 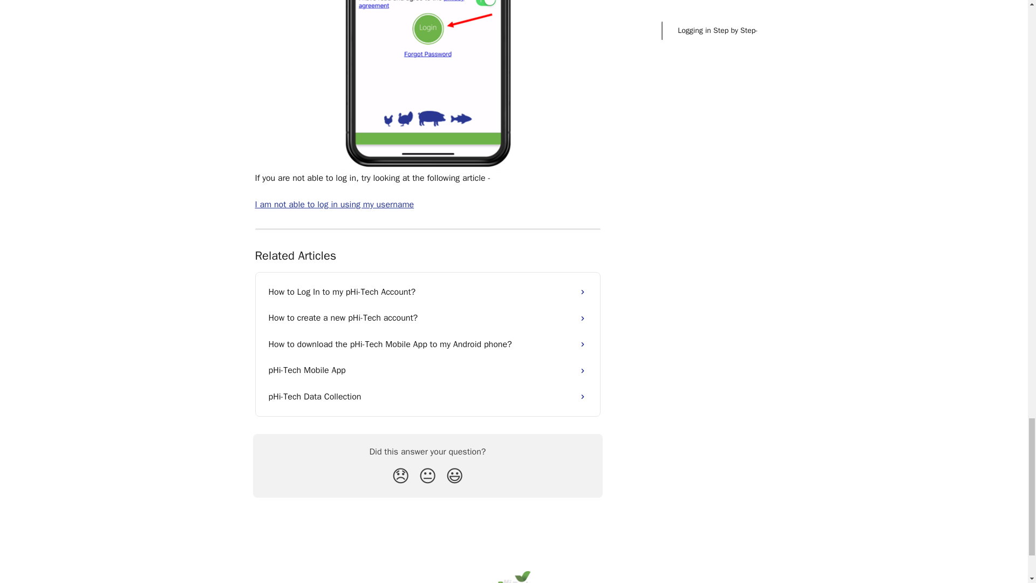 What do you see at coordinates (427, 291) in the screenshot?
I see `How to Log In to my pHi-Tech Account?` at bounding box center [427, 291].